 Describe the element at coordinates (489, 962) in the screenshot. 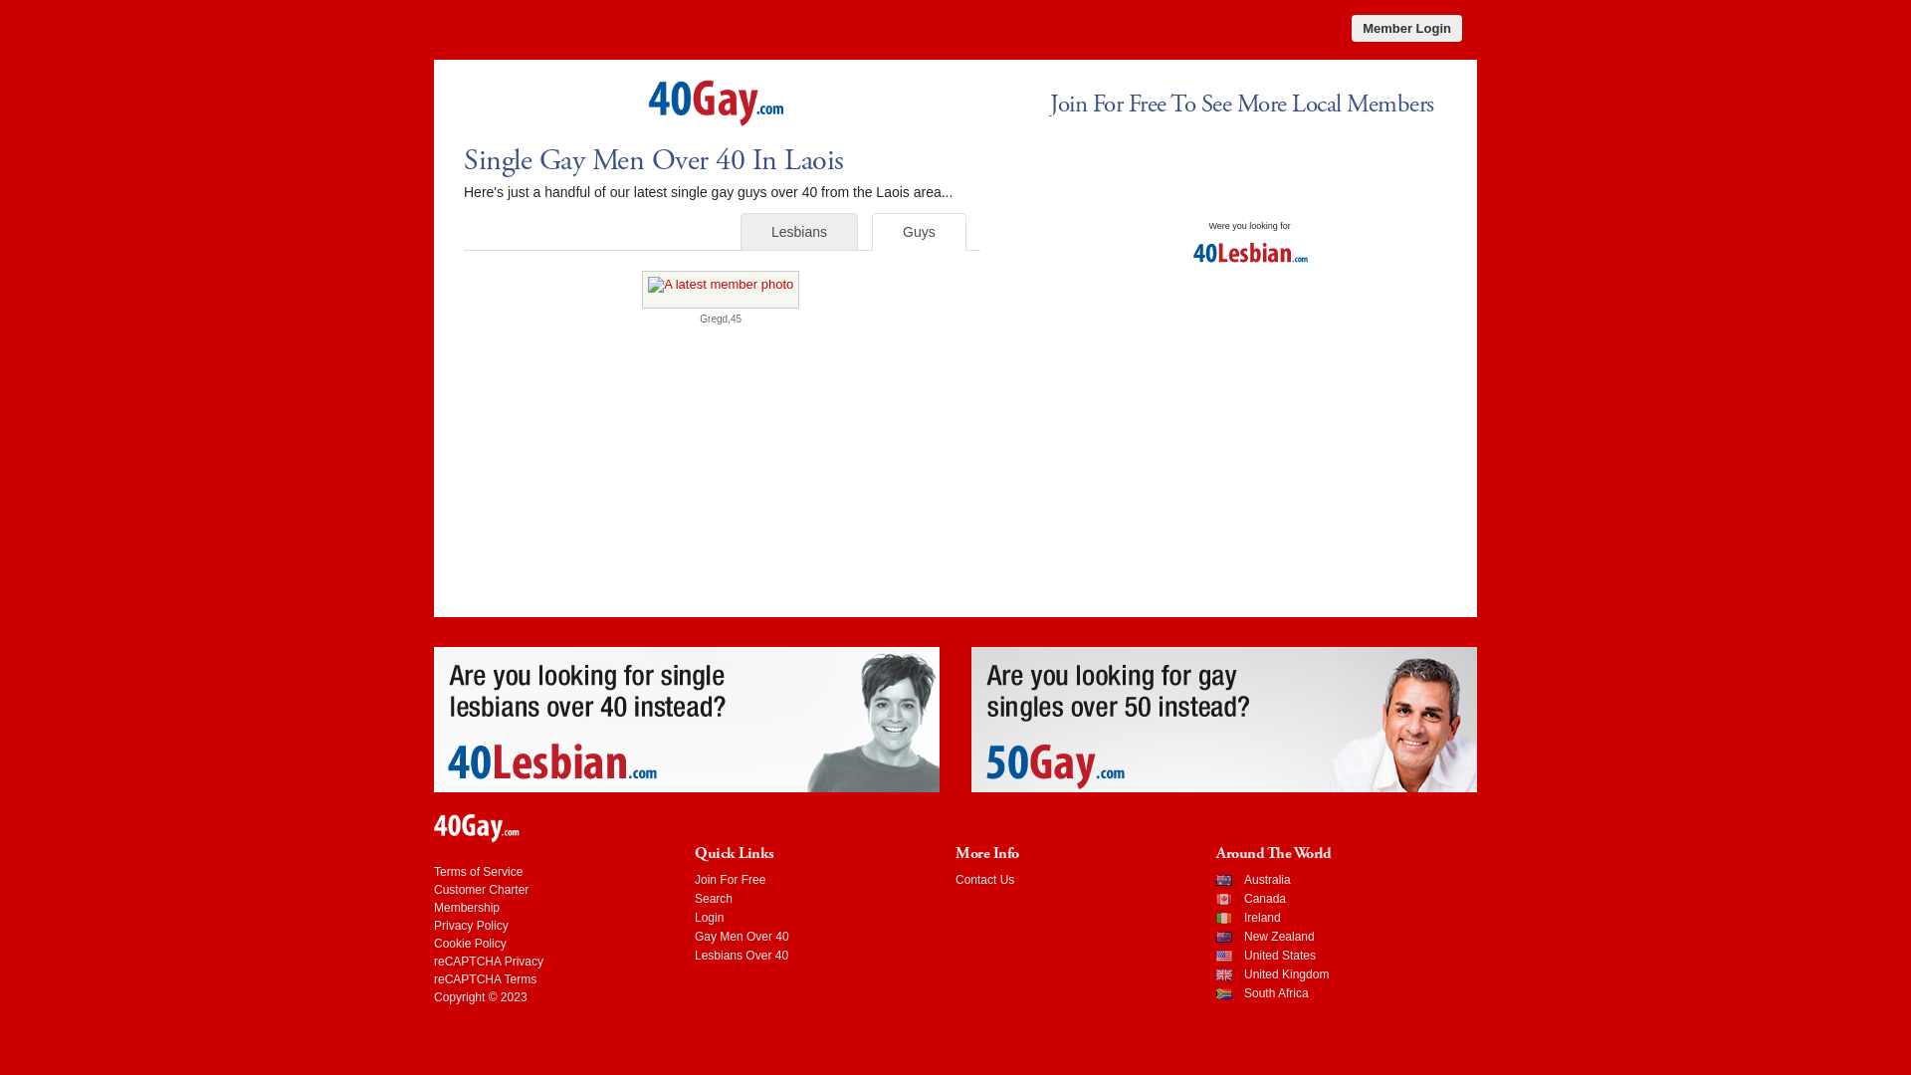

I see `reCAPTCHA Privacy` at that location.